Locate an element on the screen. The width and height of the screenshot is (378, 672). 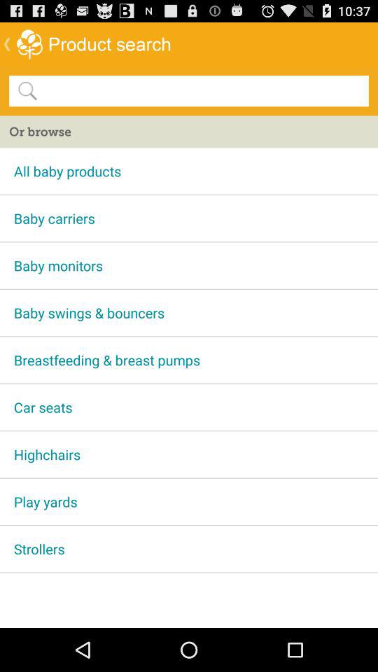
click item below the or browse is located at coordinates (189, 171).